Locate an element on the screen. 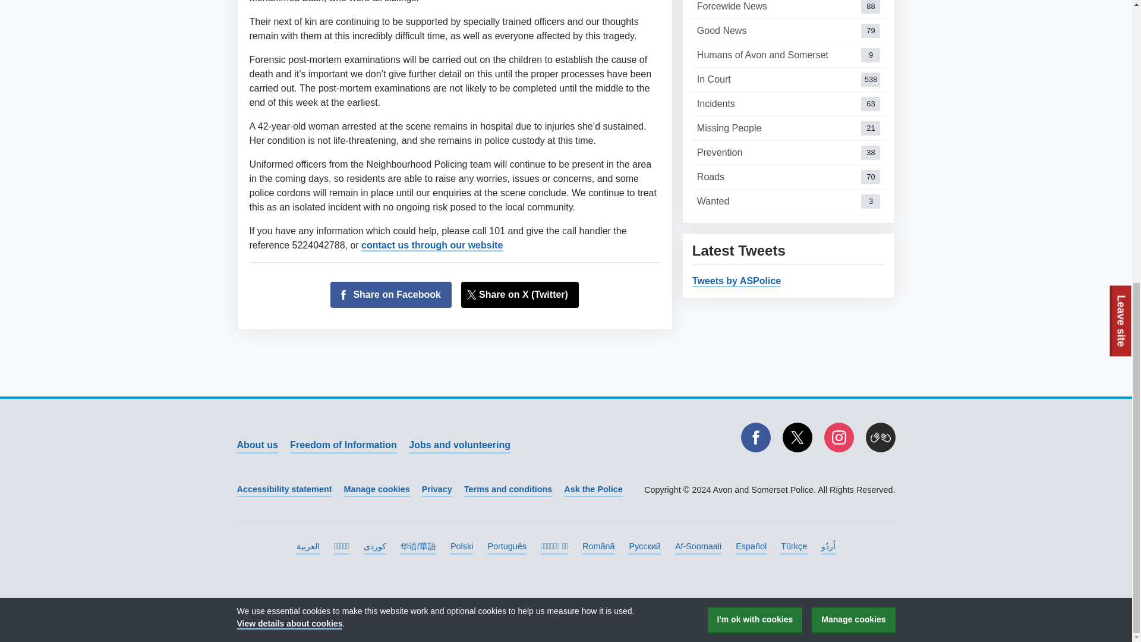 The width and height of the screenshot is (1141, 642). Instagram is located at coordinates (432, 246).